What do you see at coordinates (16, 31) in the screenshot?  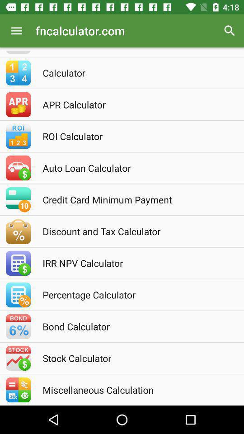 I see `launch the app to the left of fncalculator.com app` at bounding box center [16, 31].